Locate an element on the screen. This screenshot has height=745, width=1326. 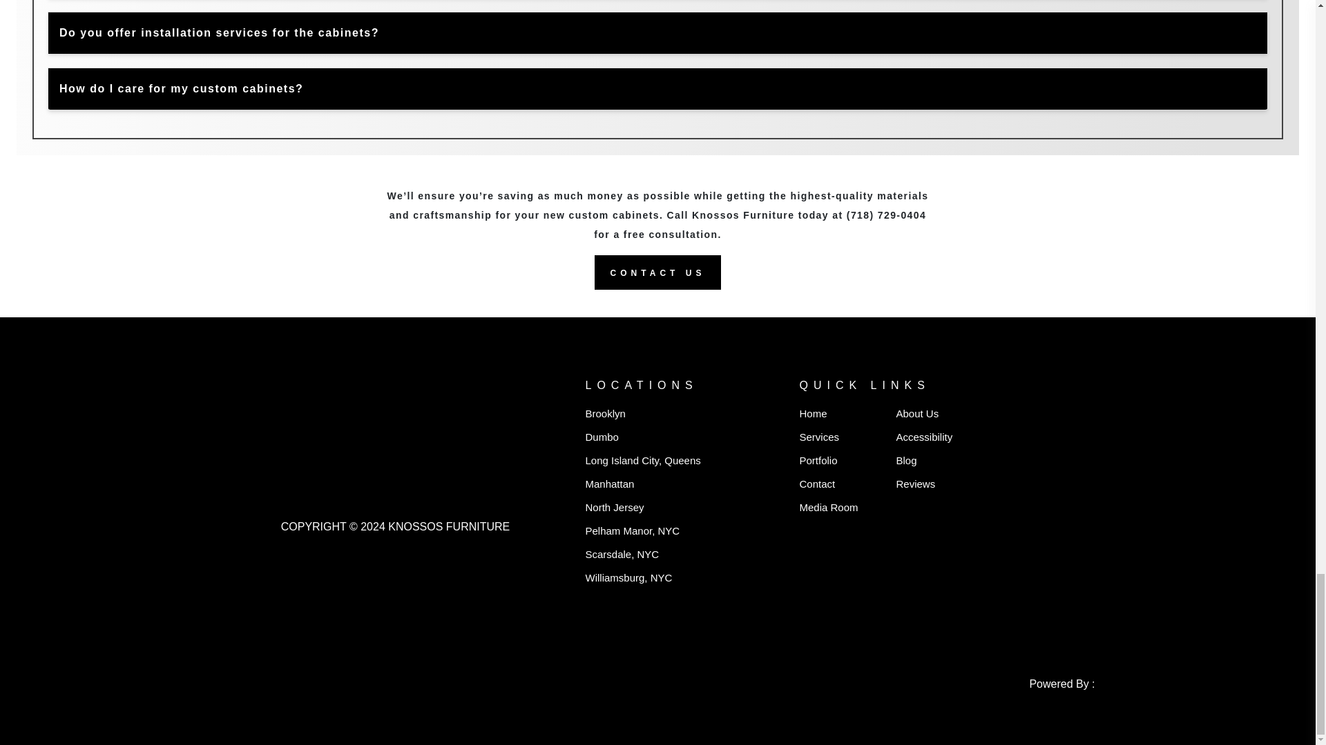
About Us is located at coordinates (917, 413).